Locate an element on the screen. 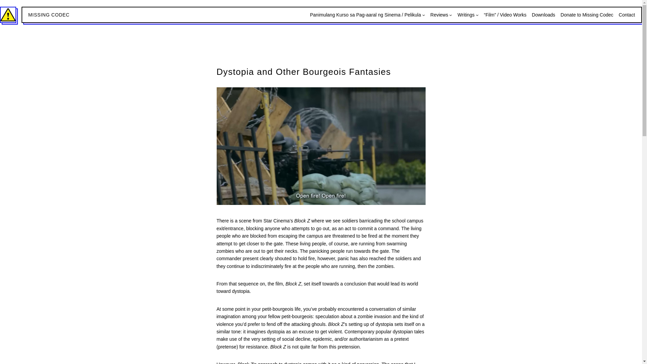 The width and height of the screenshot is (647, 364). Downloads is located at coordinates (543, 15).